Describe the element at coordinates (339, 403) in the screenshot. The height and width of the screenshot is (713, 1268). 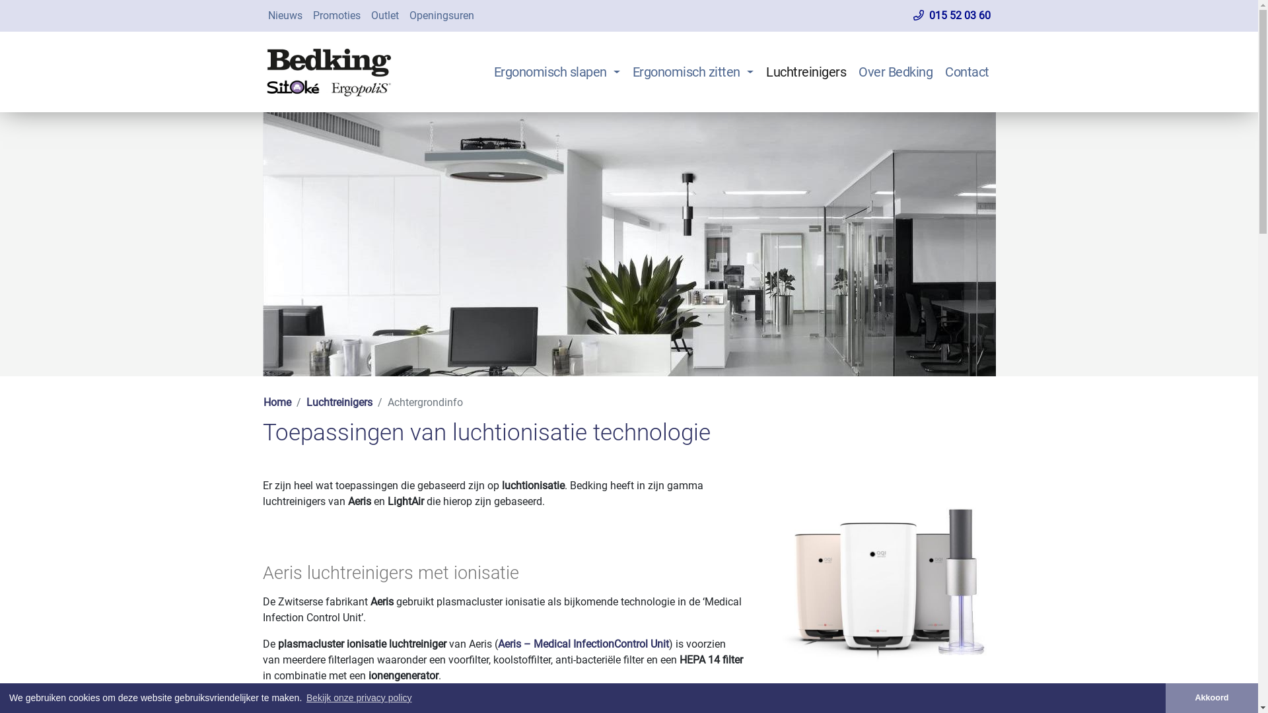
I see `Luchtreinigers` at that location.